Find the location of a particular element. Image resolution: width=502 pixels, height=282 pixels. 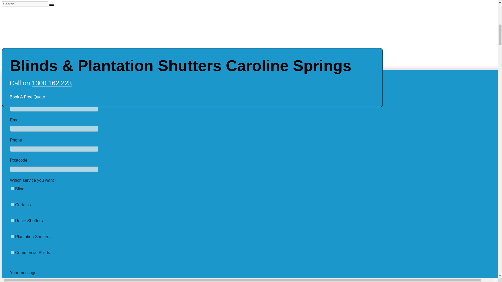

Blinds is located at coordinates (13, 189).